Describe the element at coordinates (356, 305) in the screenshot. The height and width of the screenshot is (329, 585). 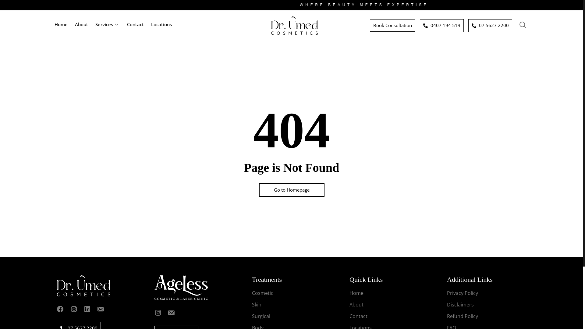
I see `About` at that location.